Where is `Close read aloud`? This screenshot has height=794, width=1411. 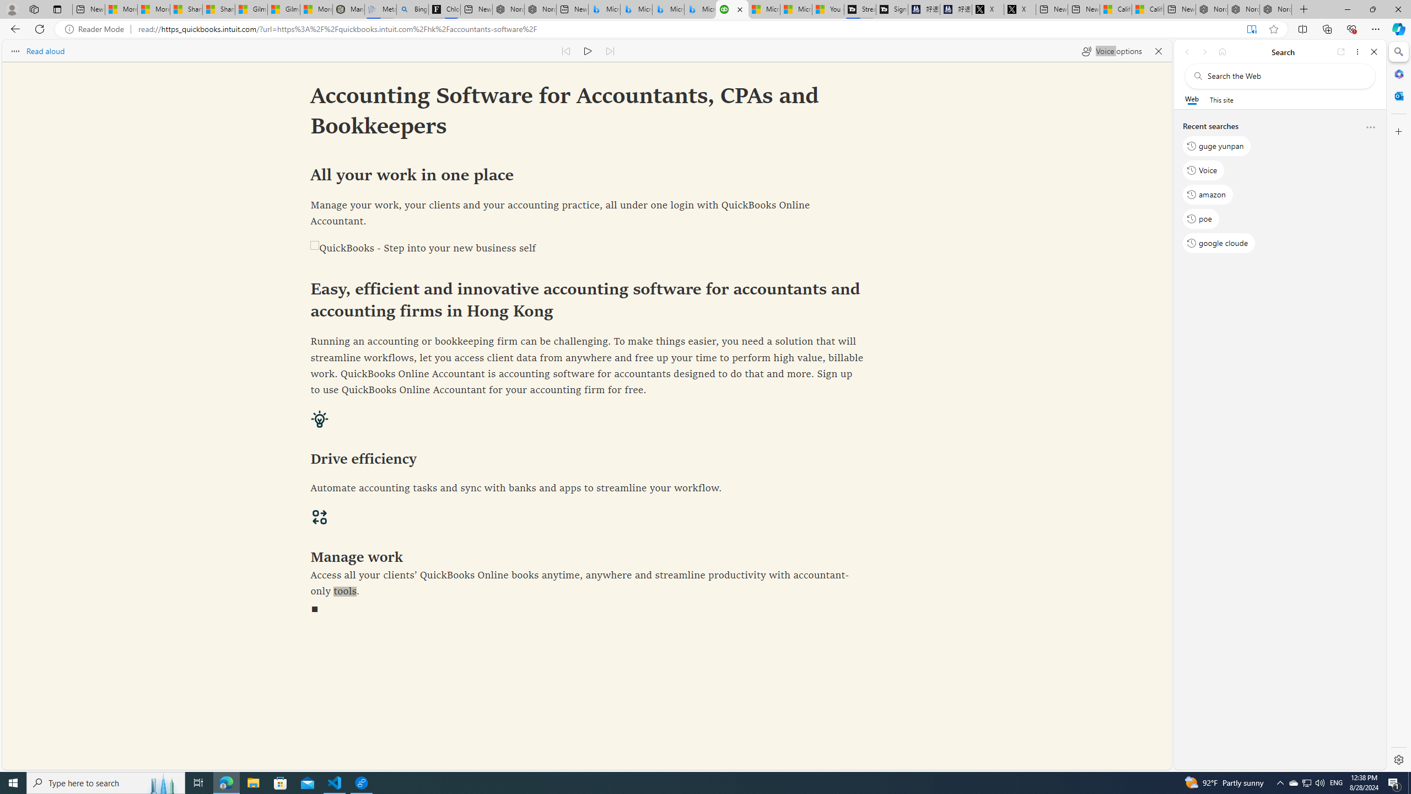 Close read aloud is located at coordinates (1159, 51).